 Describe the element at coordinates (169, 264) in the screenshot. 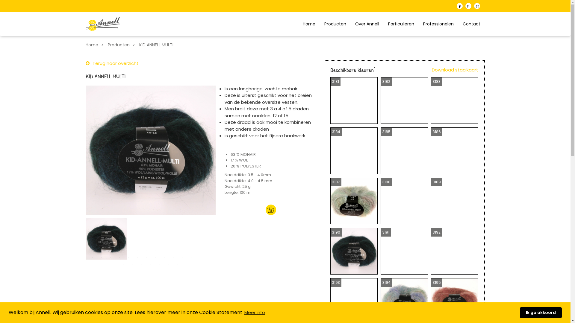

I see `34` at that location.